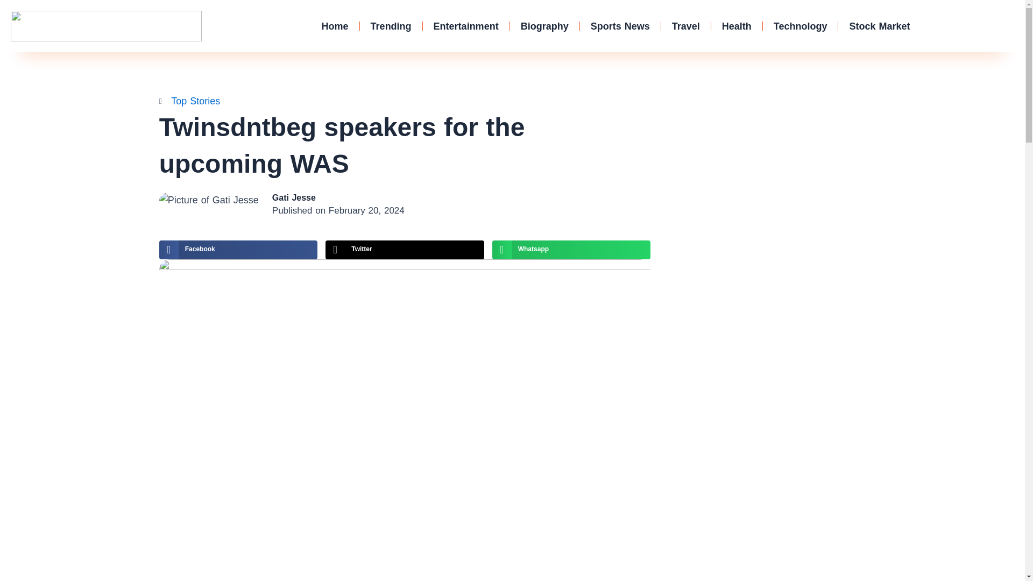 Image resolution: width=1033 pixels, height=581 pixels. I want to click on Stock Market, so click(879, 26).